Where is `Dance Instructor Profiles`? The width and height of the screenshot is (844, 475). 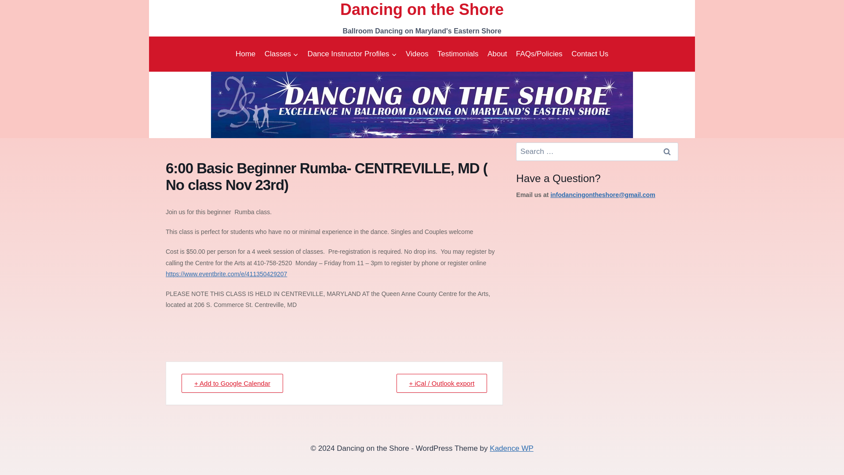 Dance Instructor Profiles is located at coordinates (352, 54).